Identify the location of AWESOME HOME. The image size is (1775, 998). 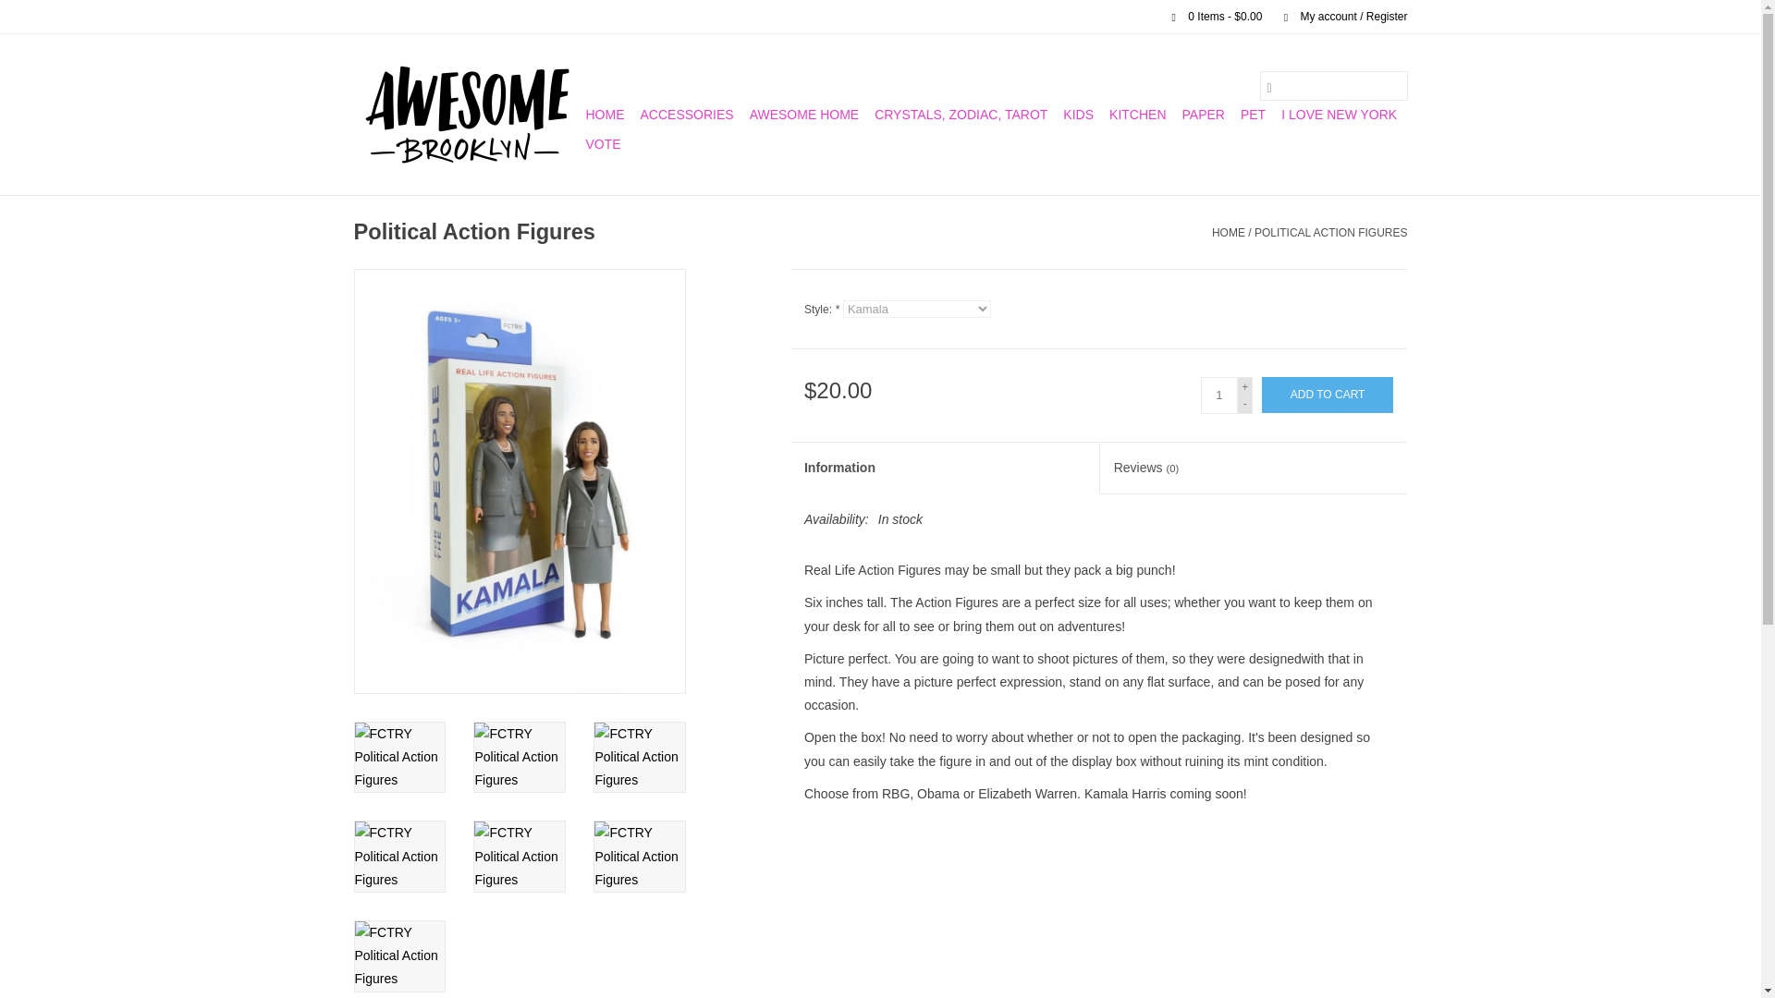
(804, 115).